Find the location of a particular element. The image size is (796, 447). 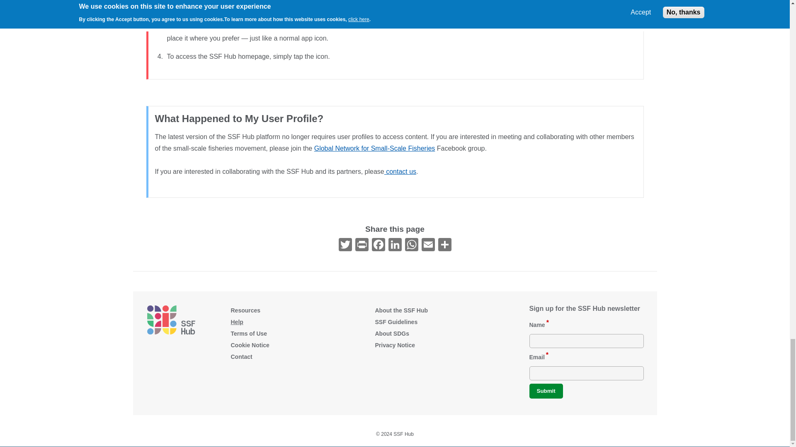

Submit is located at coordinates (546, 391).